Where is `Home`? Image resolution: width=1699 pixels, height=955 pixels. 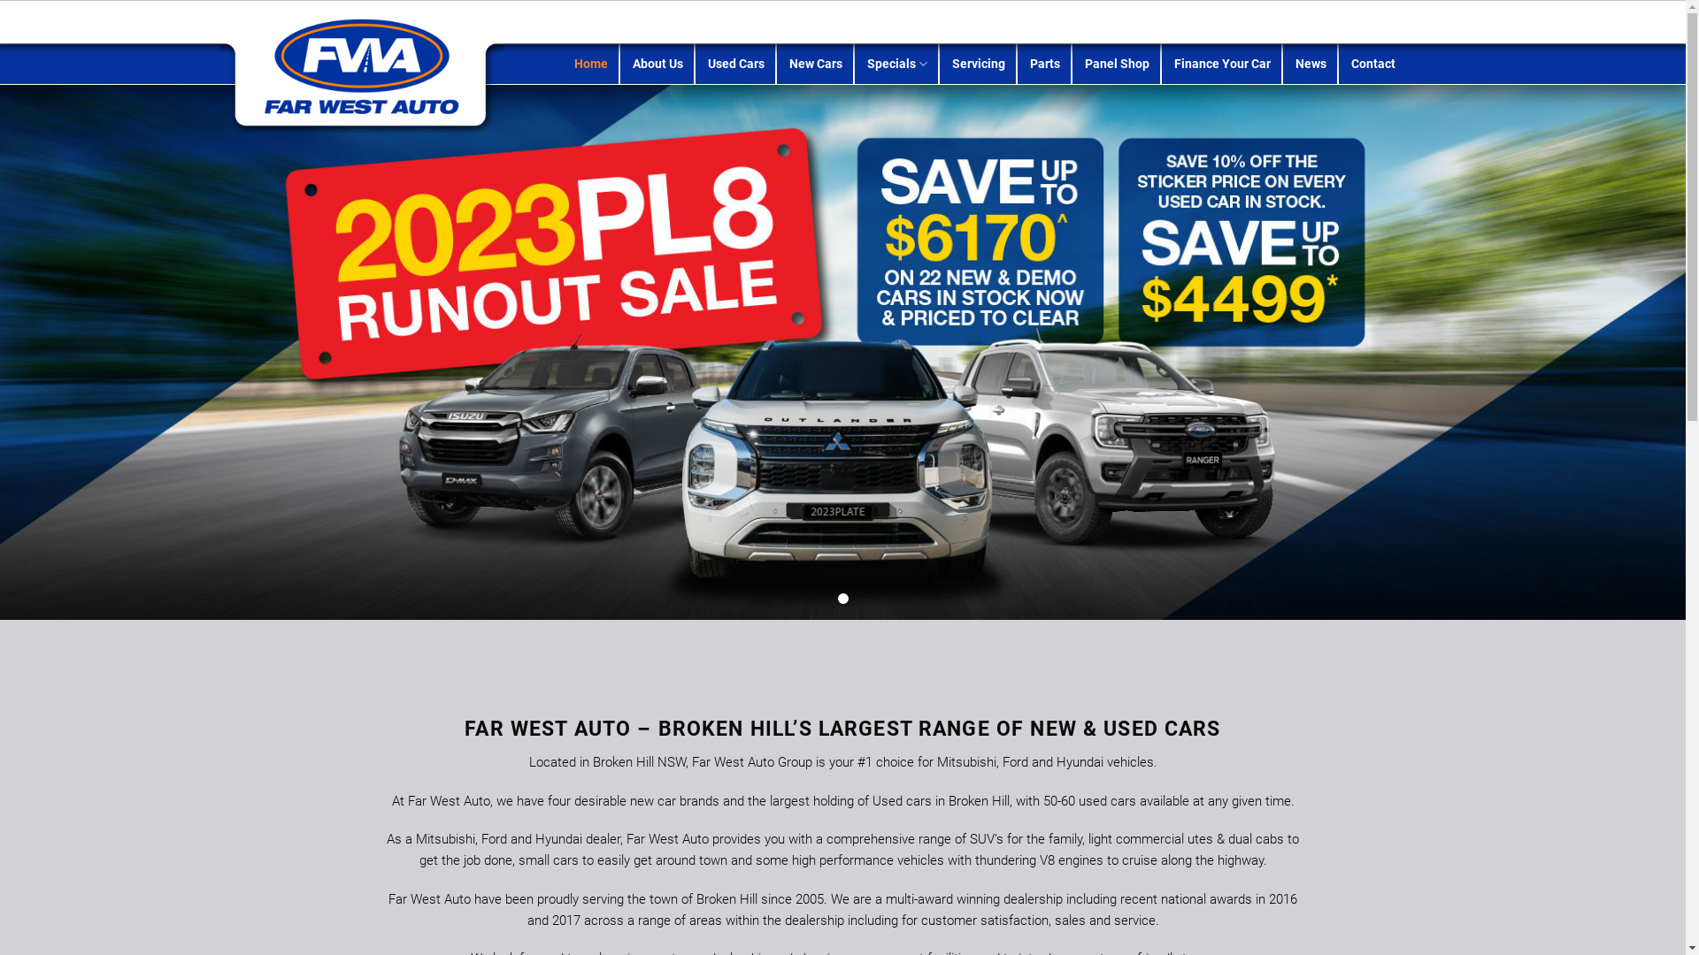
Home is located at coordinates (591, 64).